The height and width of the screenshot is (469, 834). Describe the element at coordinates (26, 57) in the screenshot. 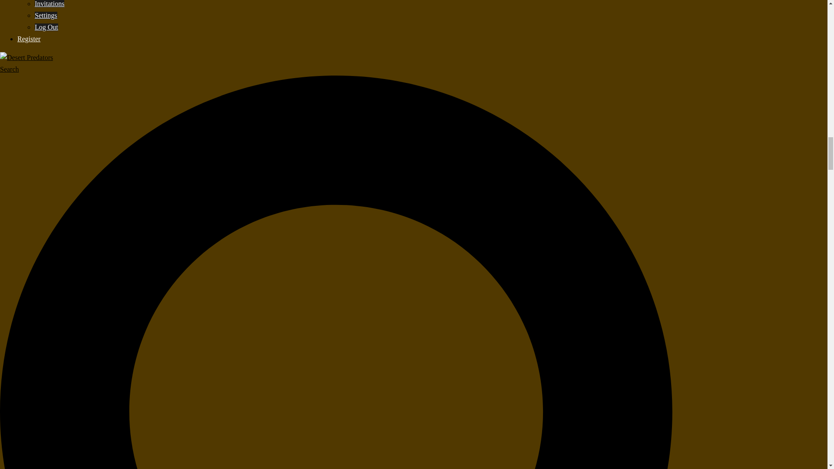

I see `Desert Predators` at that location.